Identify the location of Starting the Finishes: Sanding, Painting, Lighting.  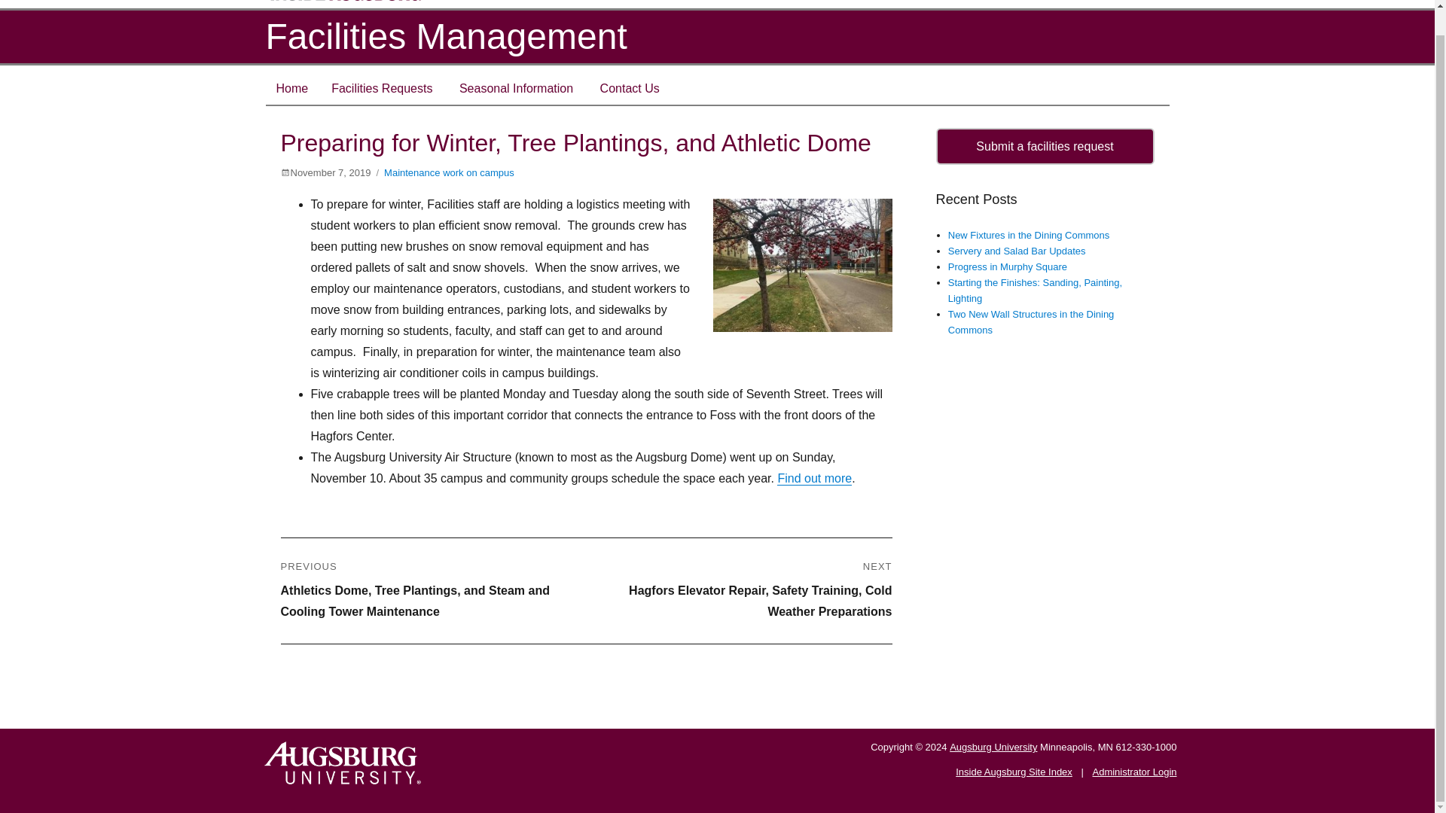
(1035, 291).